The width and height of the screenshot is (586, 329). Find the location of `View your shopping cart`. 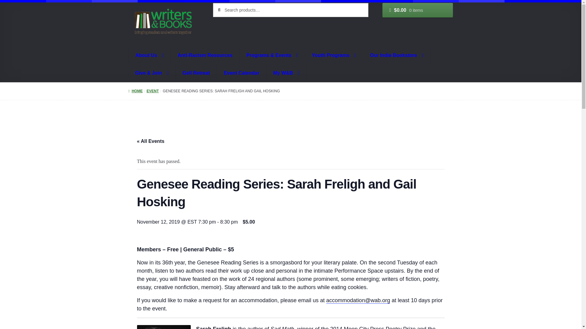

View your shopping cart is located at coordinates (418, 10).